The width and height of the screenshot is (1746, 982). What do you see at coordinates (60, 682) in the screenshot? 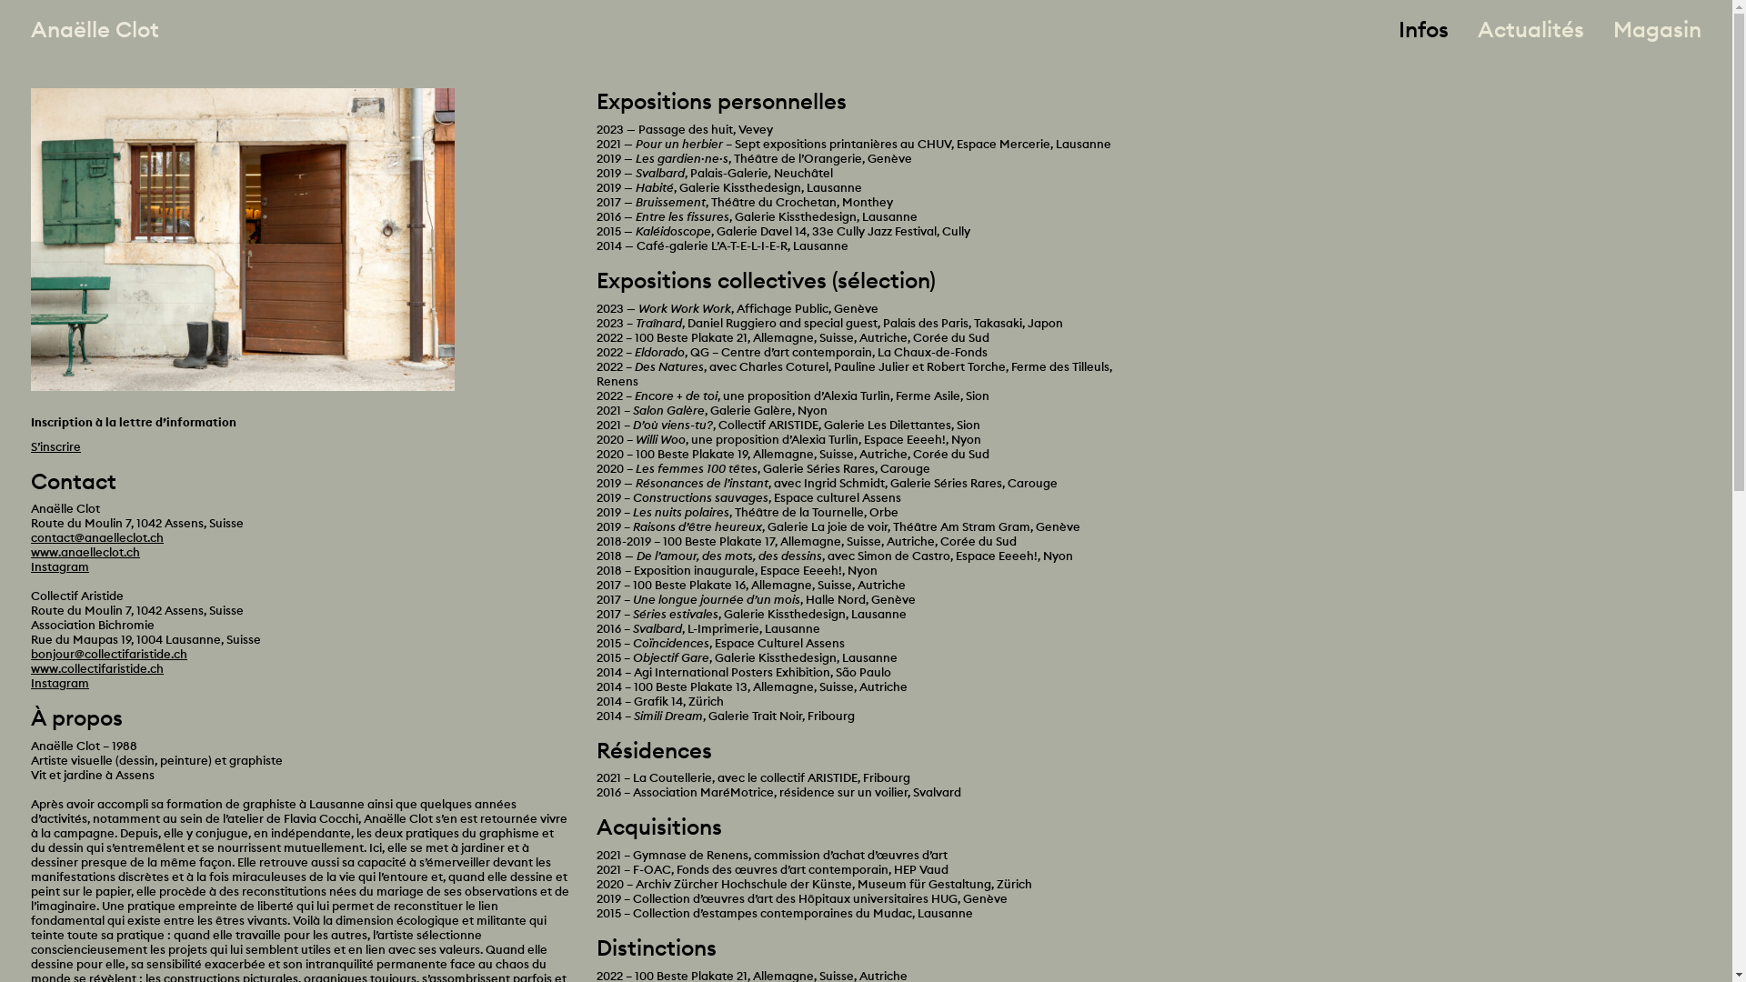
I see `Instagram` at bounding box center [60, 682].